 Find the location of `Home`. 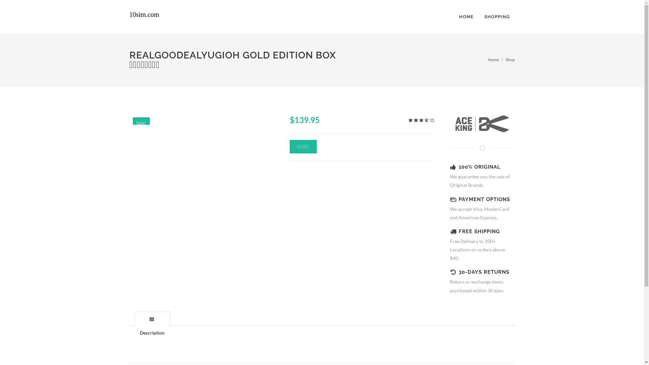

Home is located at coordinates (494, 59).